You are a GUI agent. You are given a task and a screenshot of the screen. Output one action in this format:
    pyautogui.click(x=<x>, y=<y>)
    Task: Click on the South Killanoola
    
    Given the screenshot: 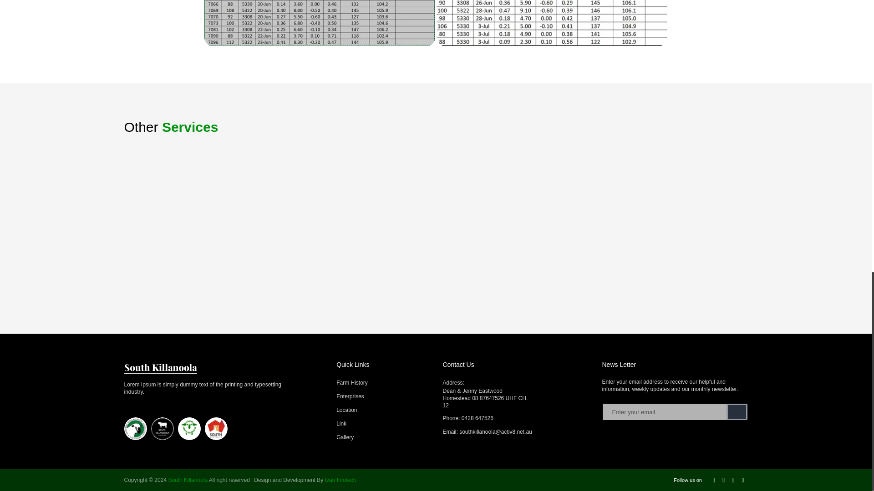 What is the action you would take?
    pyautogui.click(x=160, y=366)
    